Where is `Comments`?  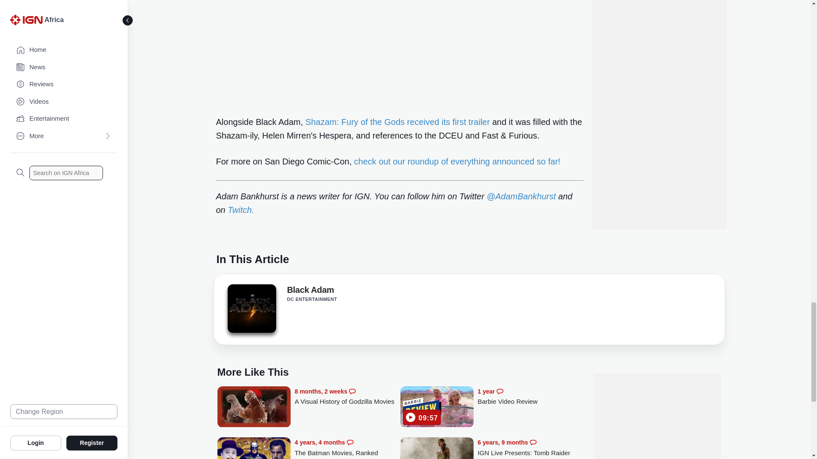 Comments is located at coordinates (352, 391).